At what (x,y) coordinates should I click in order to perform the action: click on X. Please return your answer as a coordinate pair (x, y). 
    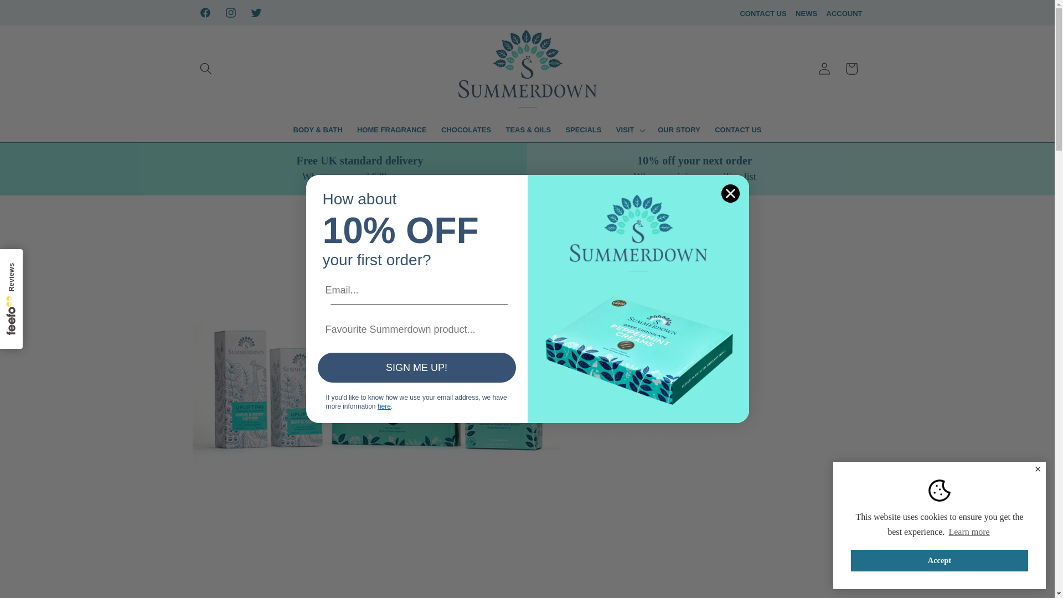
    Looking at the image, I should click on (256, 13).